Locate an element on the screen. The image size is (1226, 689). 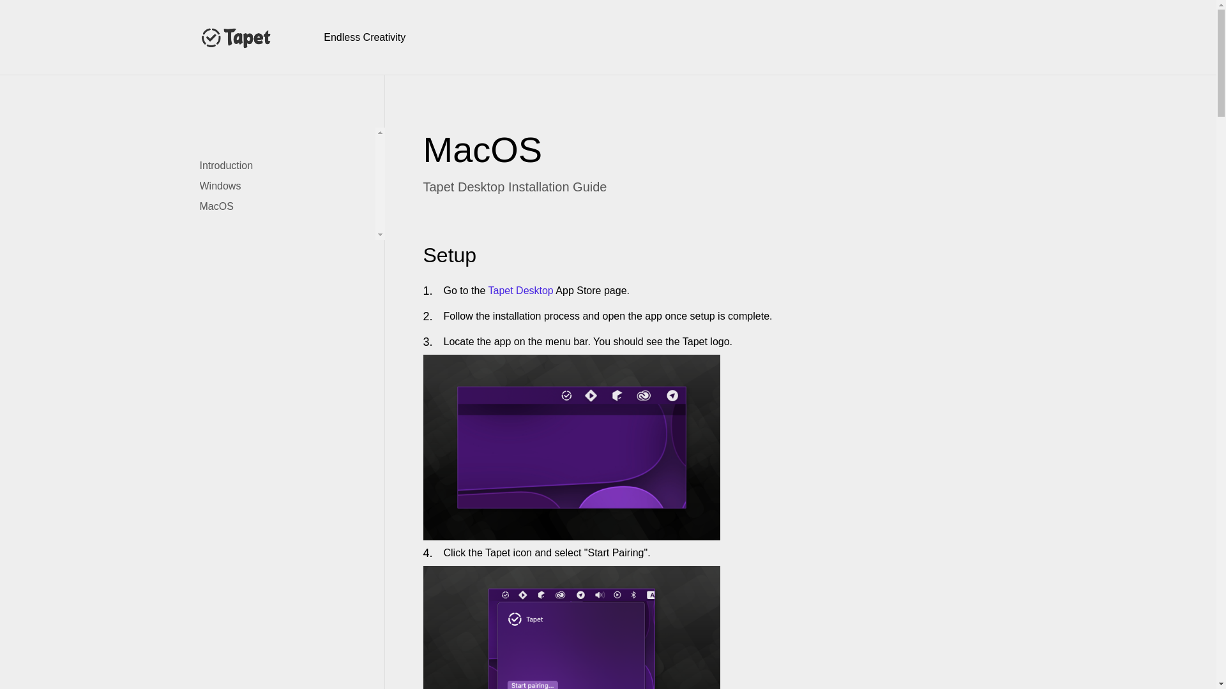
MacOS is located at coordinates (226, 207).